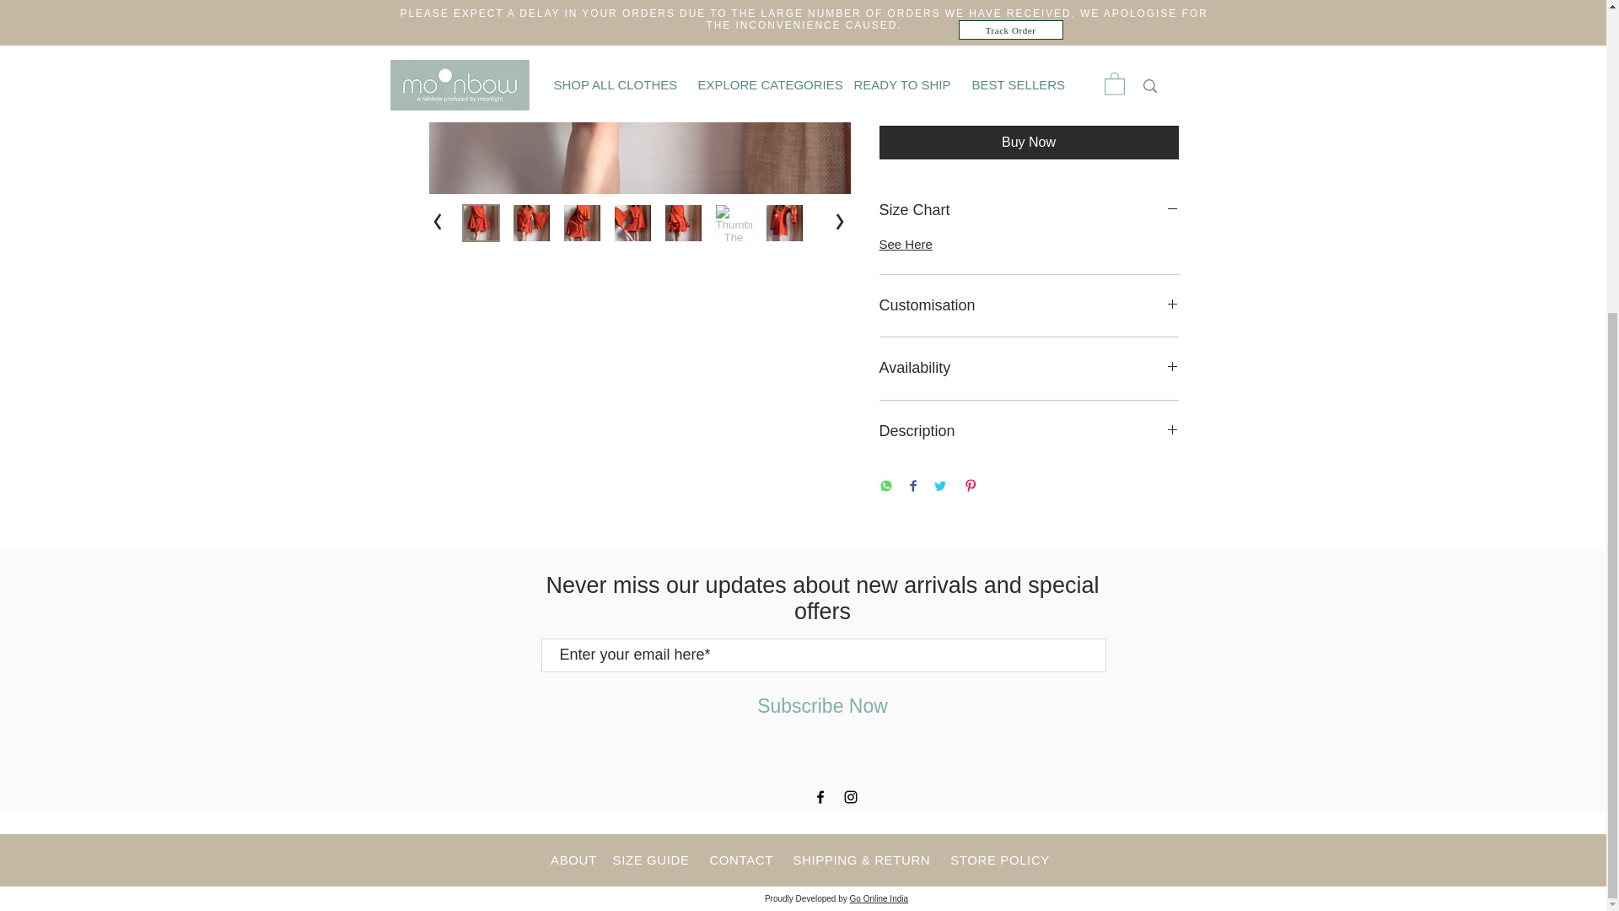 The image size is (1619, 911). What do you see at coordinates (1029, 368) in the screenshot?
I see `Availability` at bounding box center [1029, 368].